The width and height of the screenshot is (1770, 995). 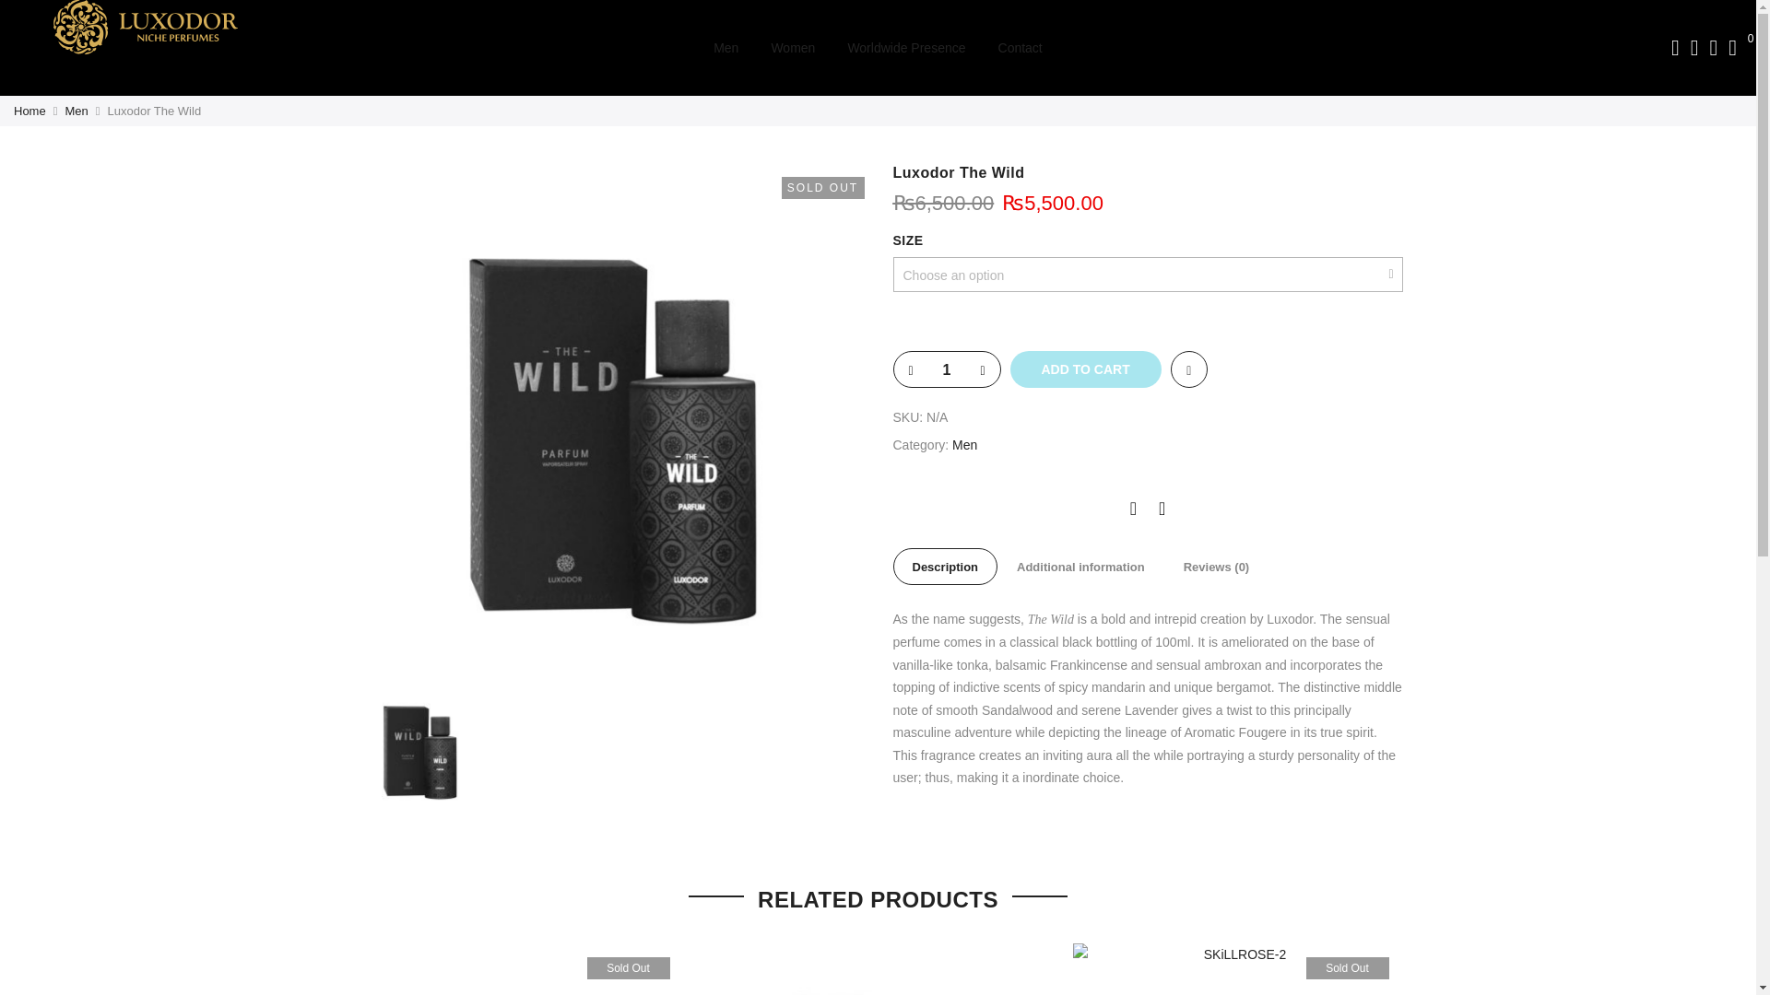 I want to click on Women, so click(x=792, y=48).